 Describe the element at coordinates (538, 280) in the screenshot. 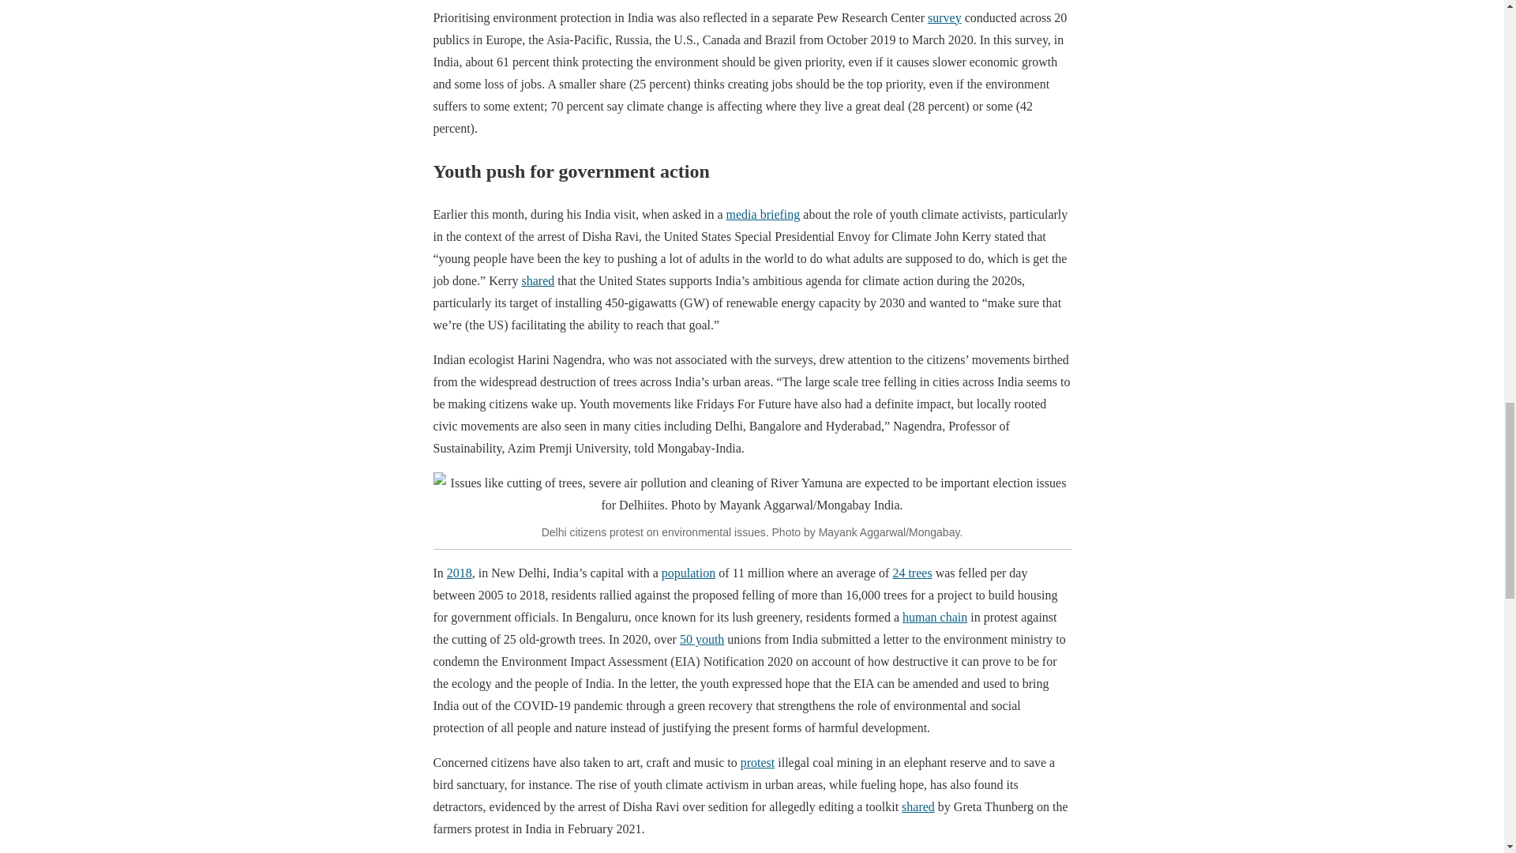

I see `shared` at that location.